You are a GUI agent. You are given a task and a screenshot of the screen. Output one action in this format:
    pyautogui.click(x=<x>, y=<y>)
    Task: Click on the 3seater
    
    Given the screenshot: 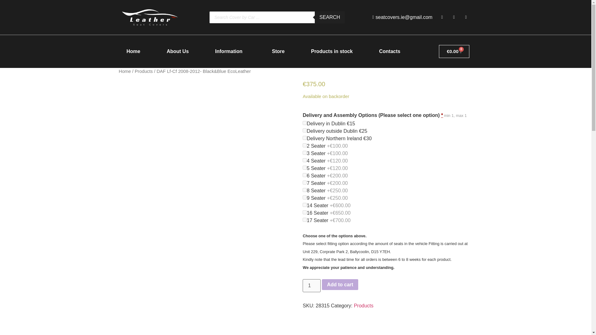 What is the action you would take?
    pyautogui.click(x=305, y=153)
    